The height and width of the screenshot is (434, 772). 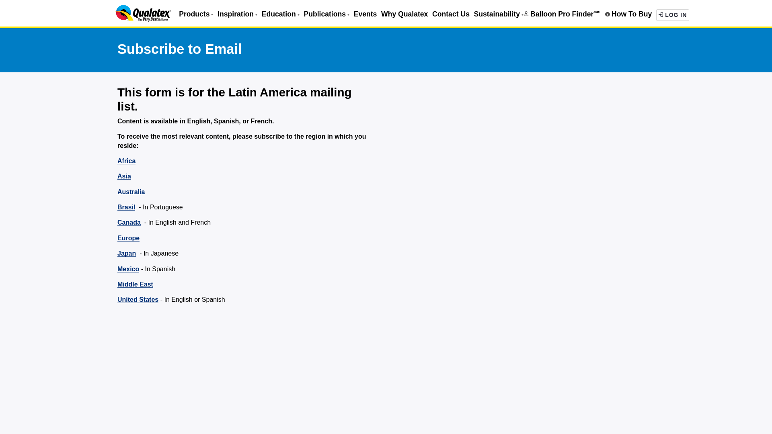 I want to click on Contact Us, so click(x=451, y=14).